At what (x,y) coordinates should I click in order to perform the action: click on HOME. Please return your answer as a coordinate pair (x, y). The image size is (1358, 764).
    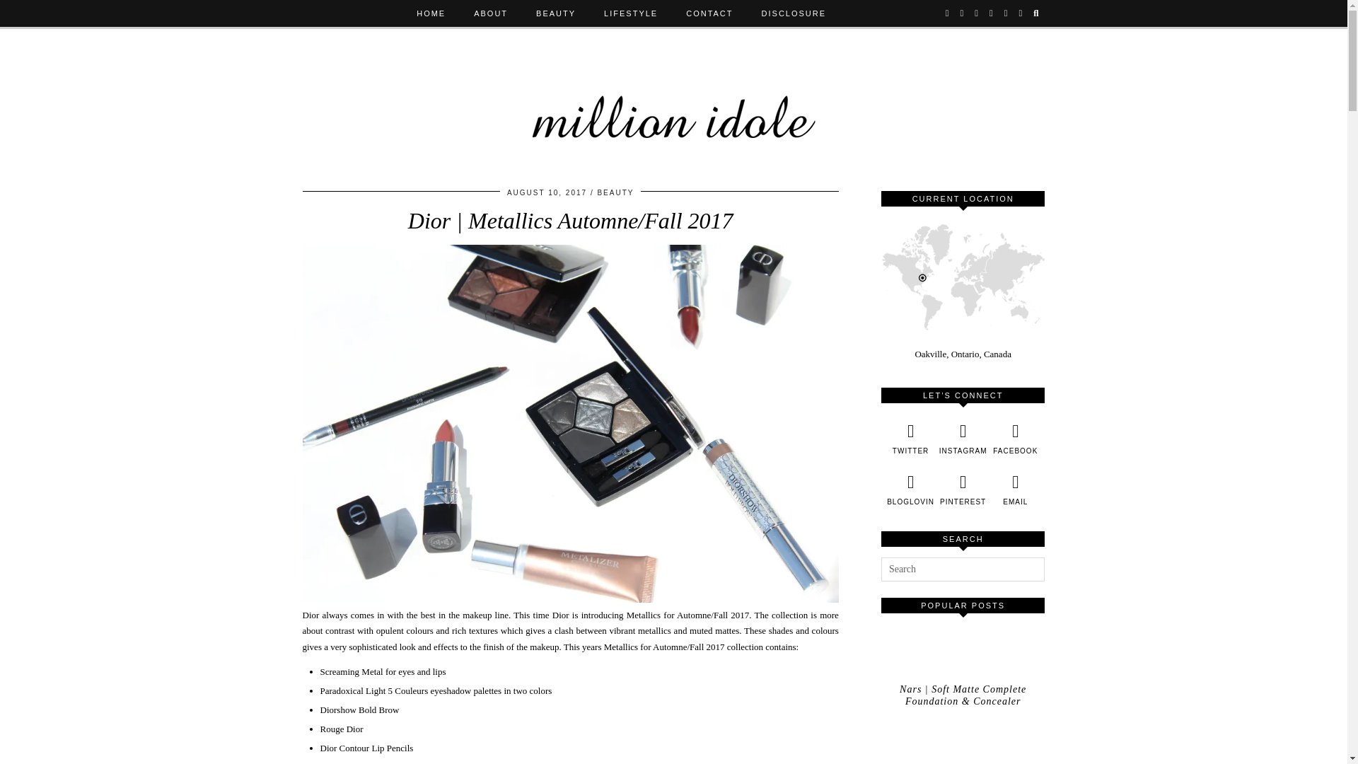
    Looking at the image, I should click on (431, 13).